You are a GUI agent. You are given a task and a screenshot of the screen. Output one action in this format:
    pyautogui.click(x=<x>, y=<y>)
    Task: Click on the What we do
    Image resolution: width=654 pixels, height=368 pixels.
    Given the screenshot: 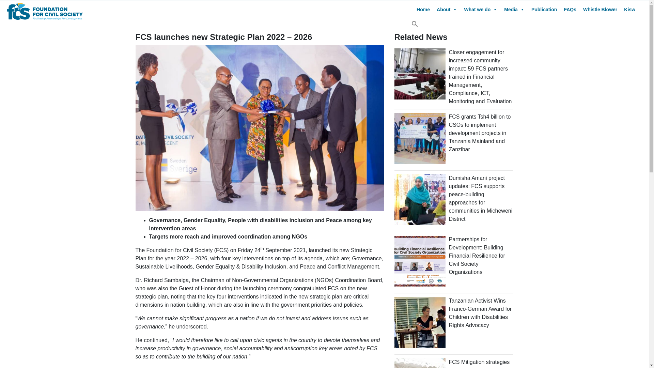 What is the action you would take?
    pyautogui.click(x=480, y=9)
    